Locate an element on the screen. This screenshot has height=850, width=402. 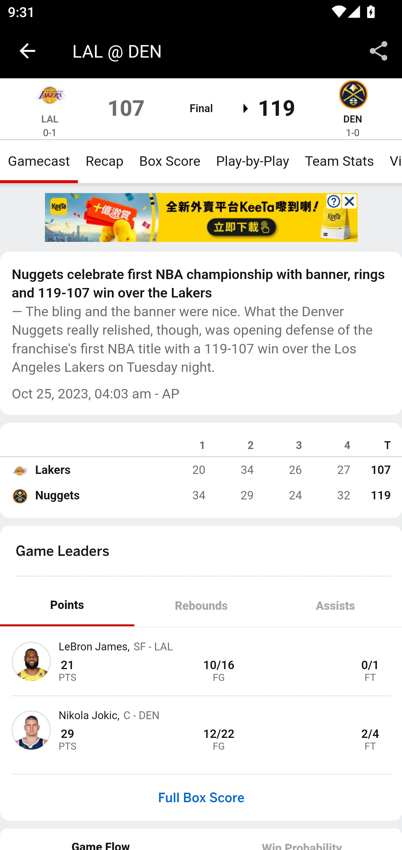
Recap is located at coordinates (104, 161).